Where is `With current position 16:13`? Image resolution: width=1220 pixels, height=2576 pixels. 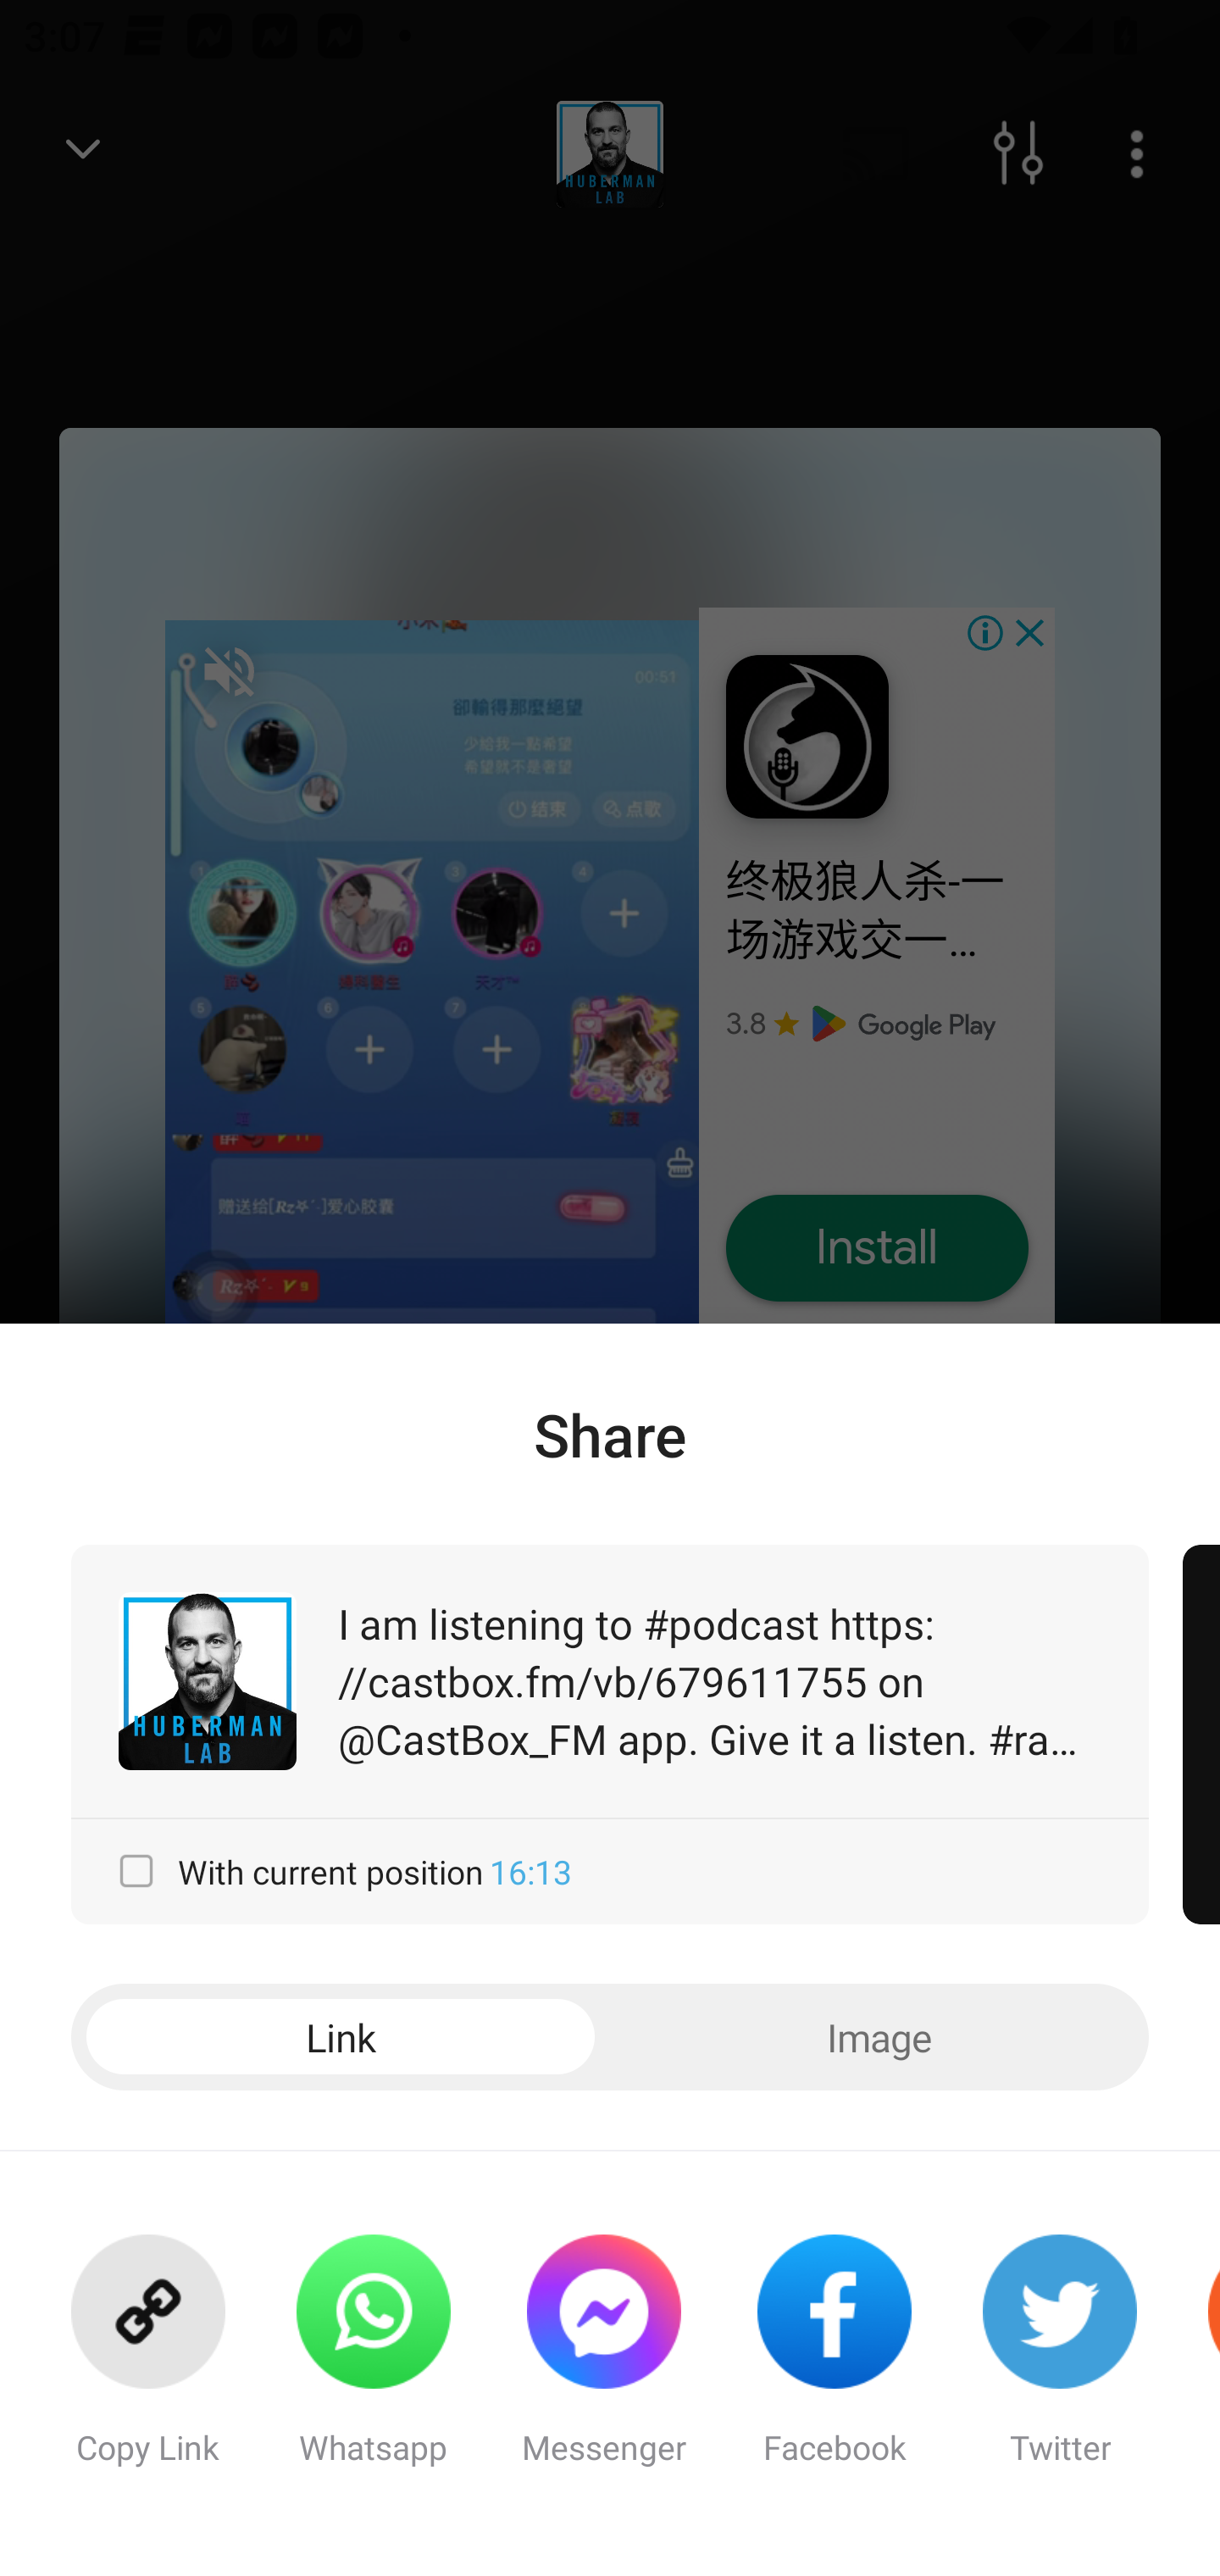 With current position 16:13 is located at coordinates (610, 1871).